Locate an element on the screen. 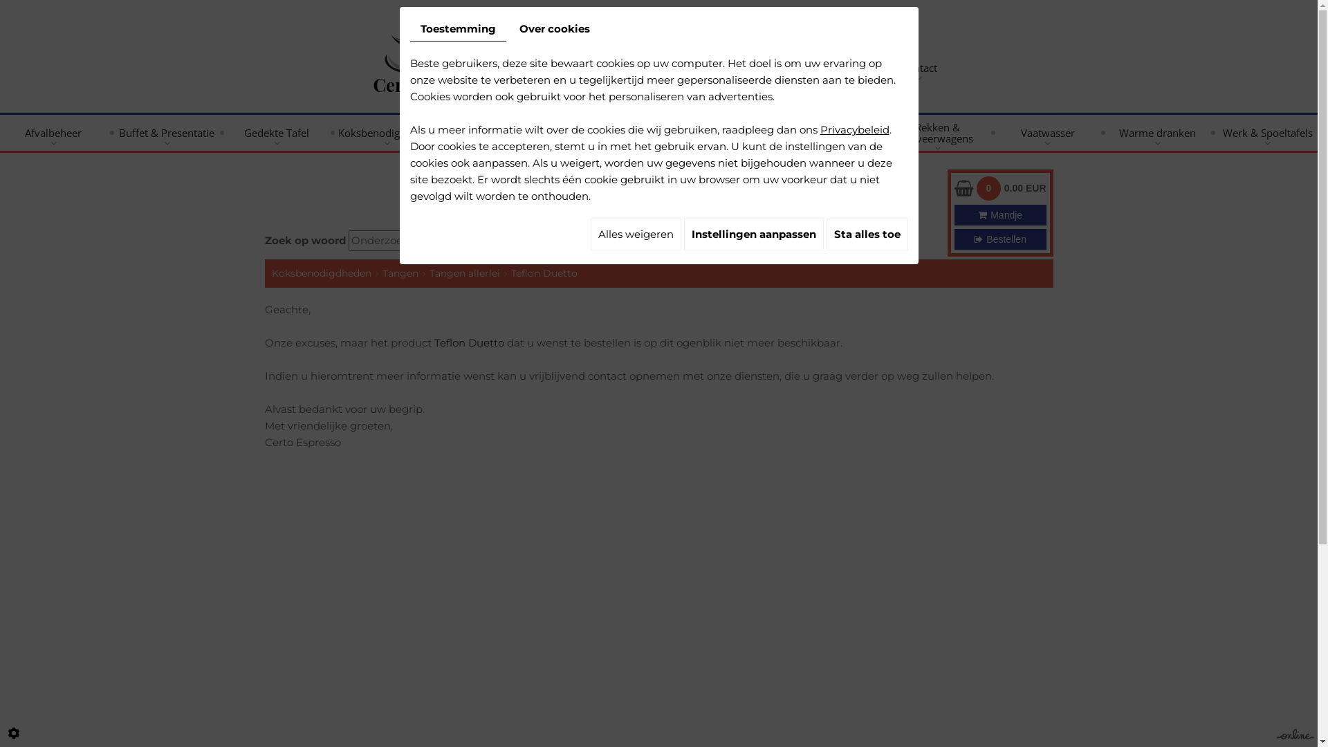  Privacybeleid is located at coordinates (855, 130).